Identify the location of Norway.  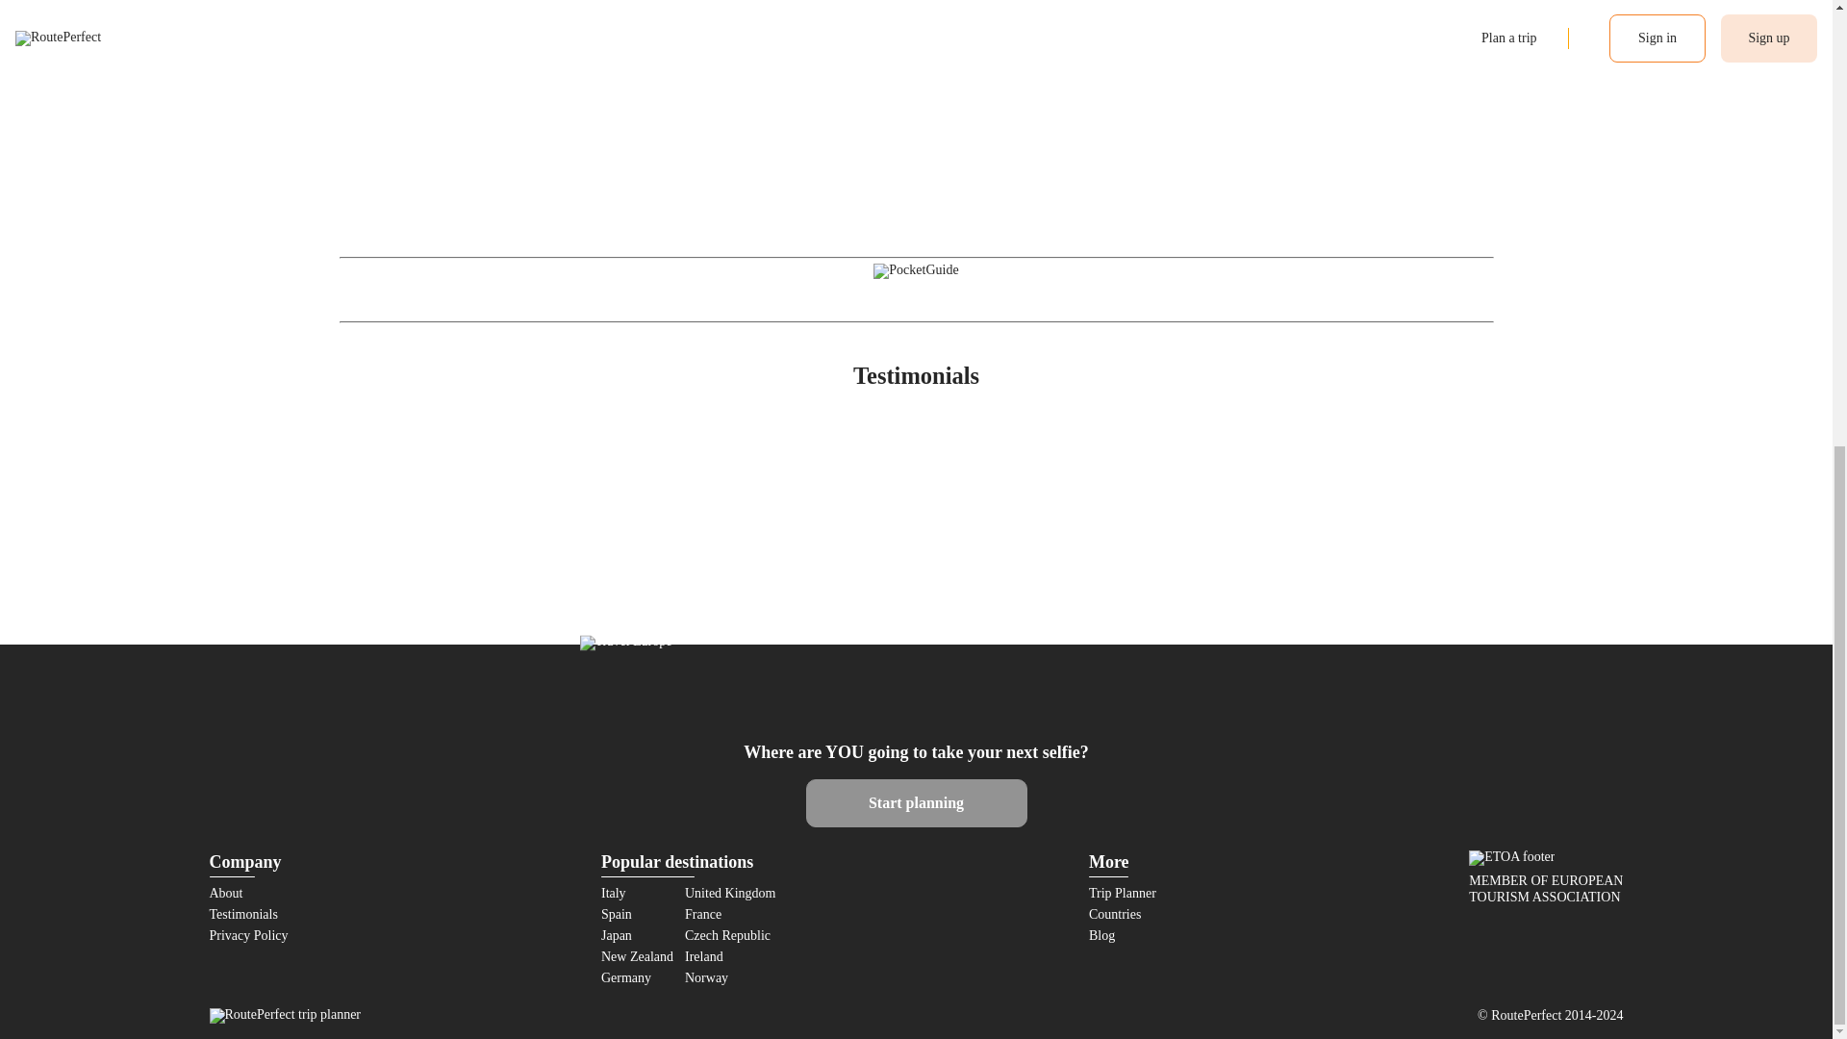
(706, 977).